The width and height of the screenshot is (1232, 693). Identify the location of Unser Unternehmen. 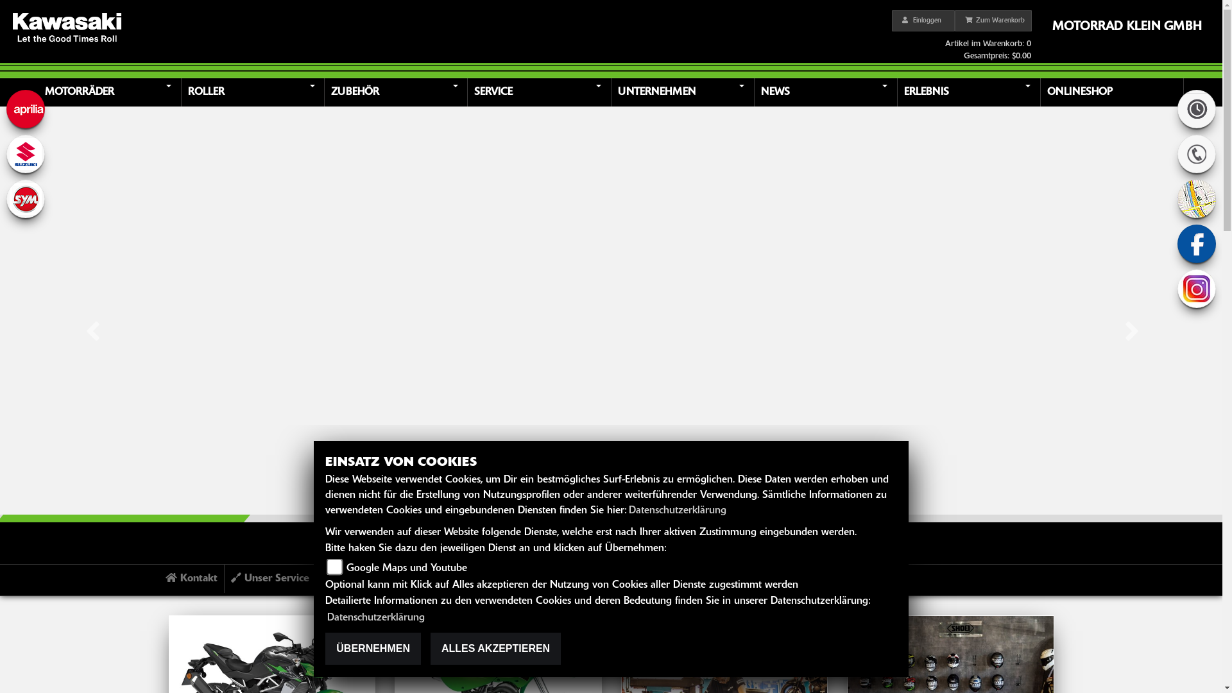
(377, 579).